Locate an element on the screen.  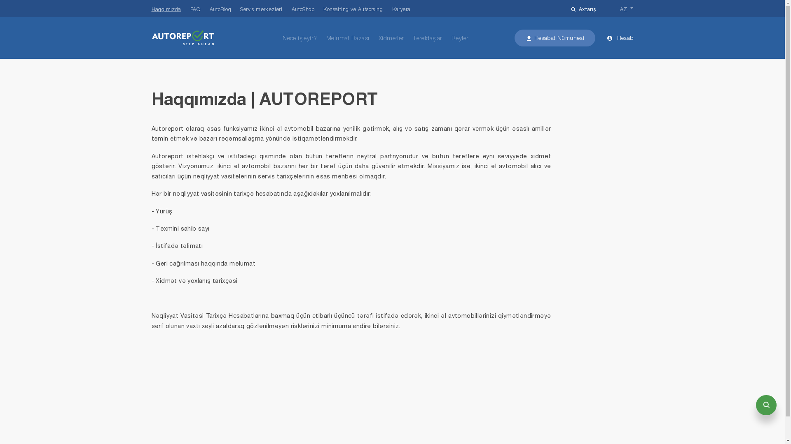
FAQ is located at coordinates (195, 9).